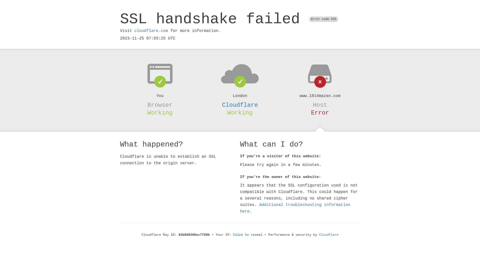 This screenshot has height=270, width=480. I want to click on Cloudflare, so click(240, 105).